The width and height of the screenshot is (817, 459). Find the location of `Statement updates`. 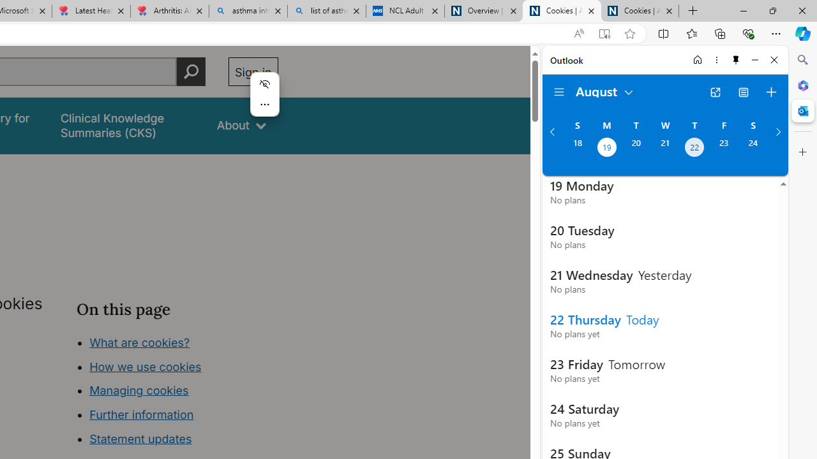

Statement updates is located at coordinates (140, 439).